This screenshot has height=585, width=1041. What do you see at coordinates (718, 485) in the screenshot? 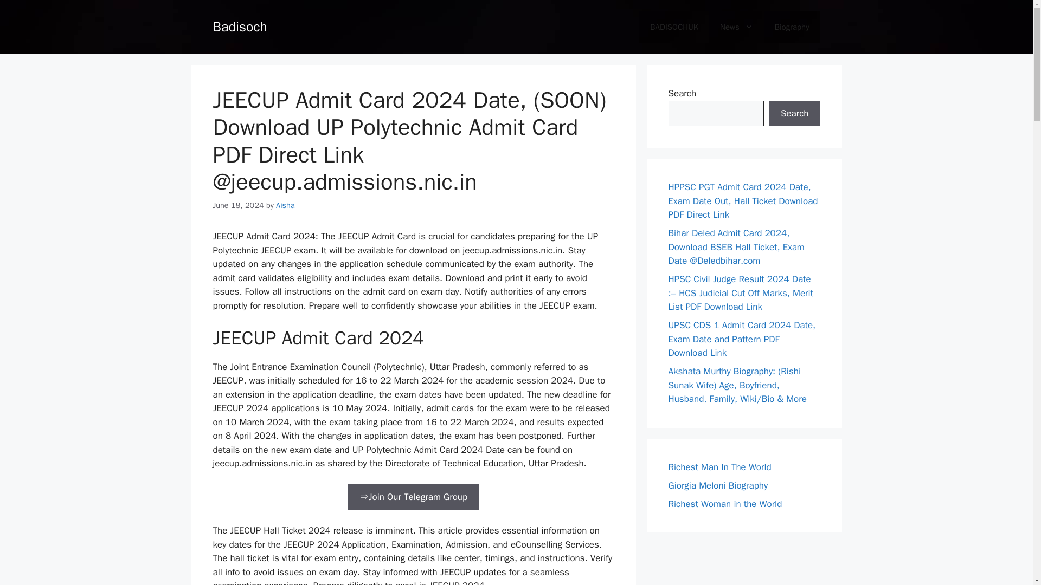
I see `Giorgia Meloni Biography` at bounding box center [718, 485].